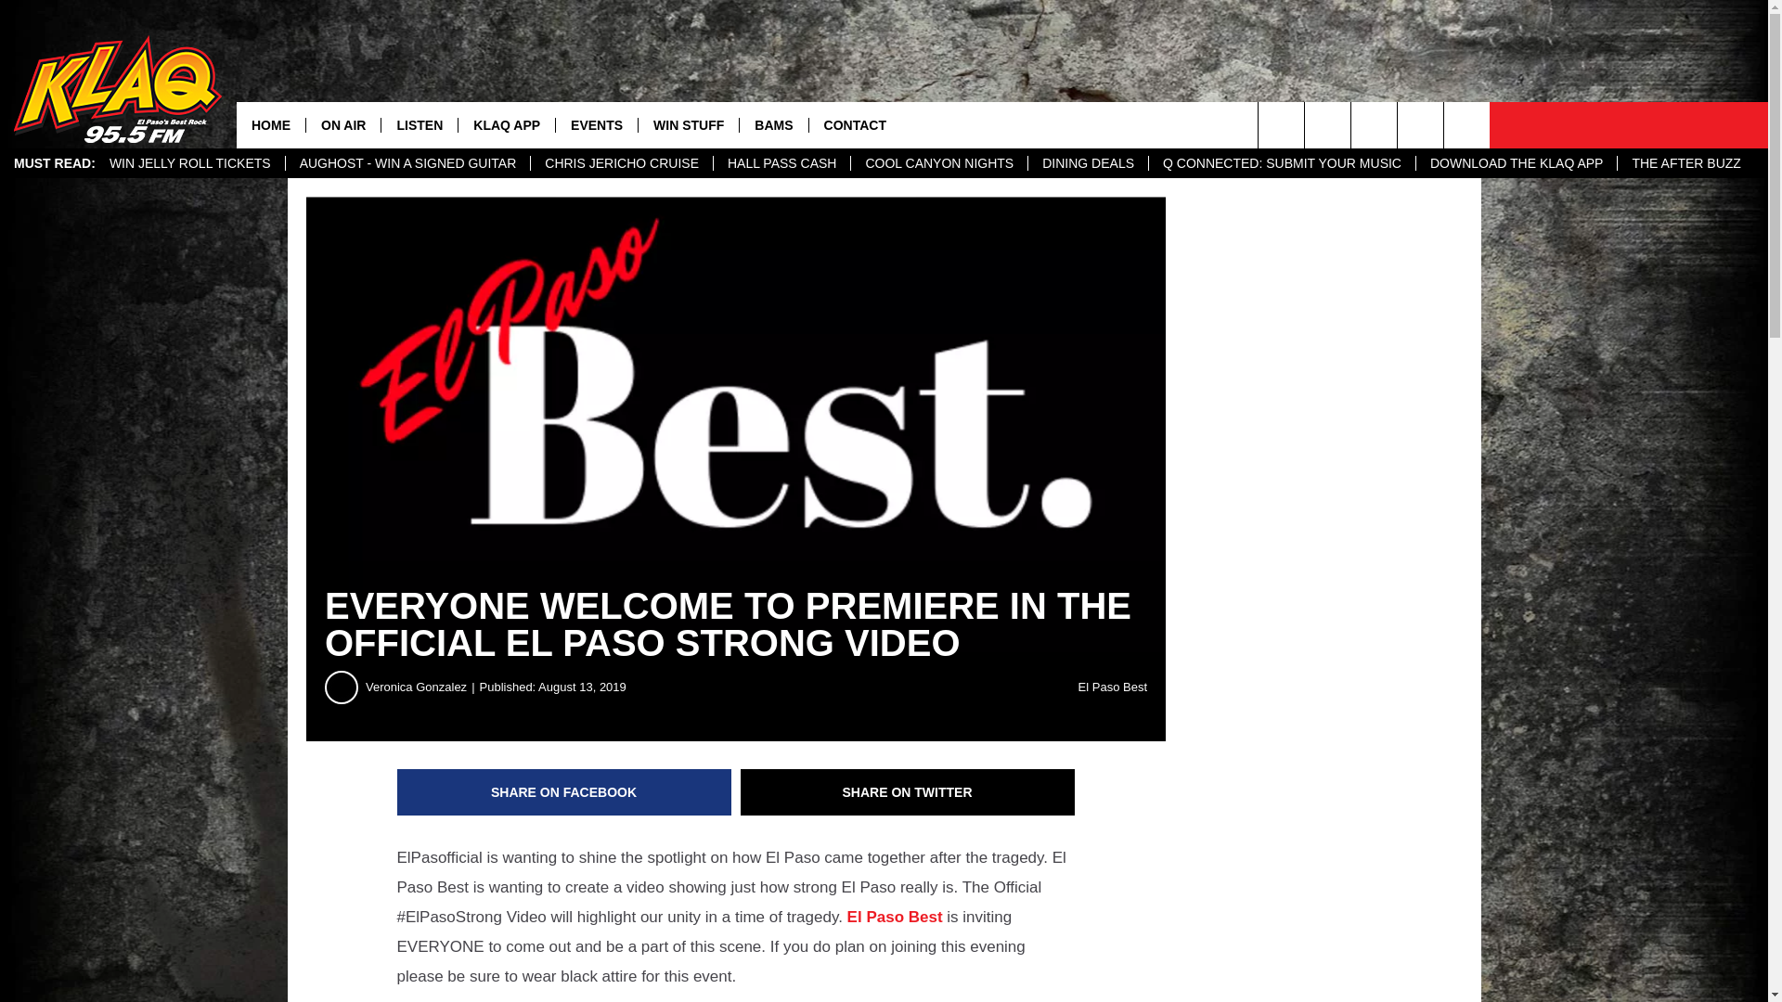  What do you see at coordinates (621, 163) in the screenshot?
I see `CHRIS JERICHO CRUISE` at bounding box center [621, 163].